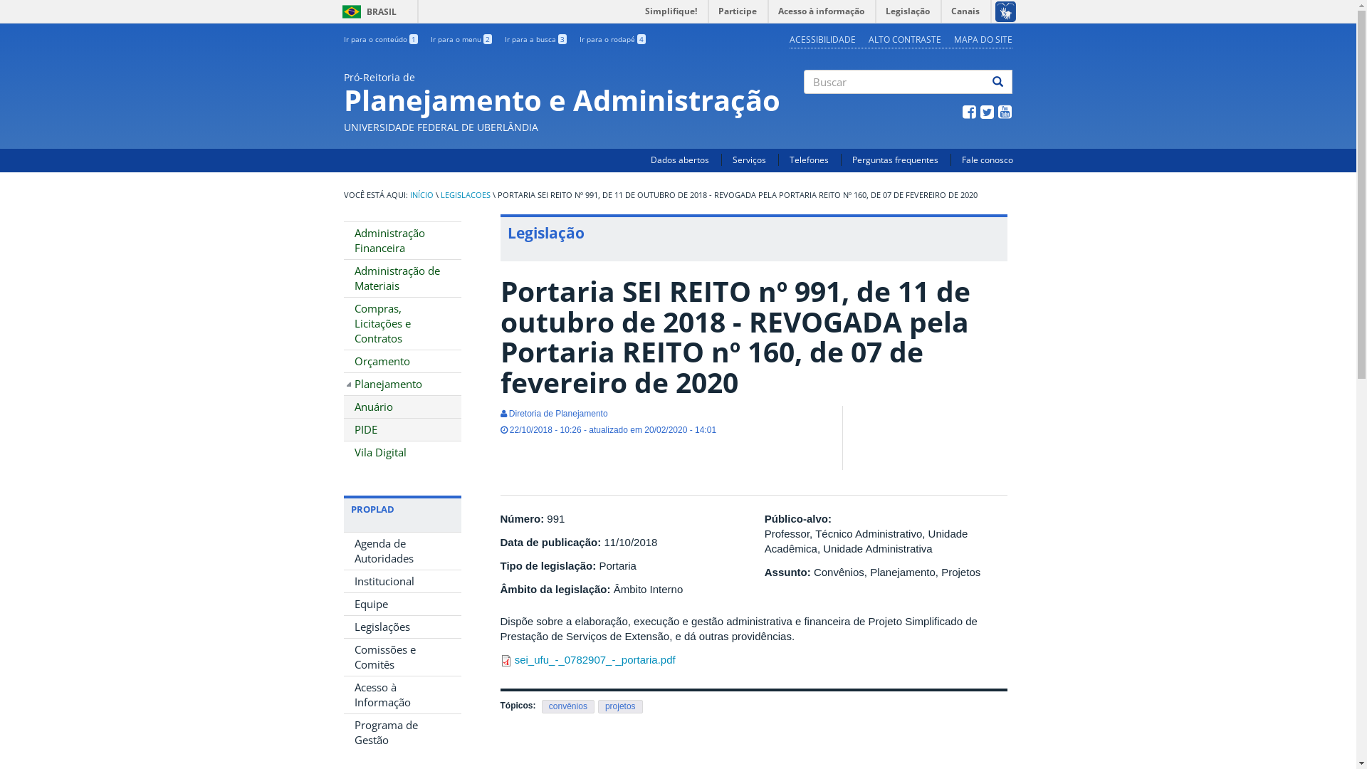  Describe the element at coordinates (905, 40) in the screenshot. I see `ALTO CONTRASTE` at that location.